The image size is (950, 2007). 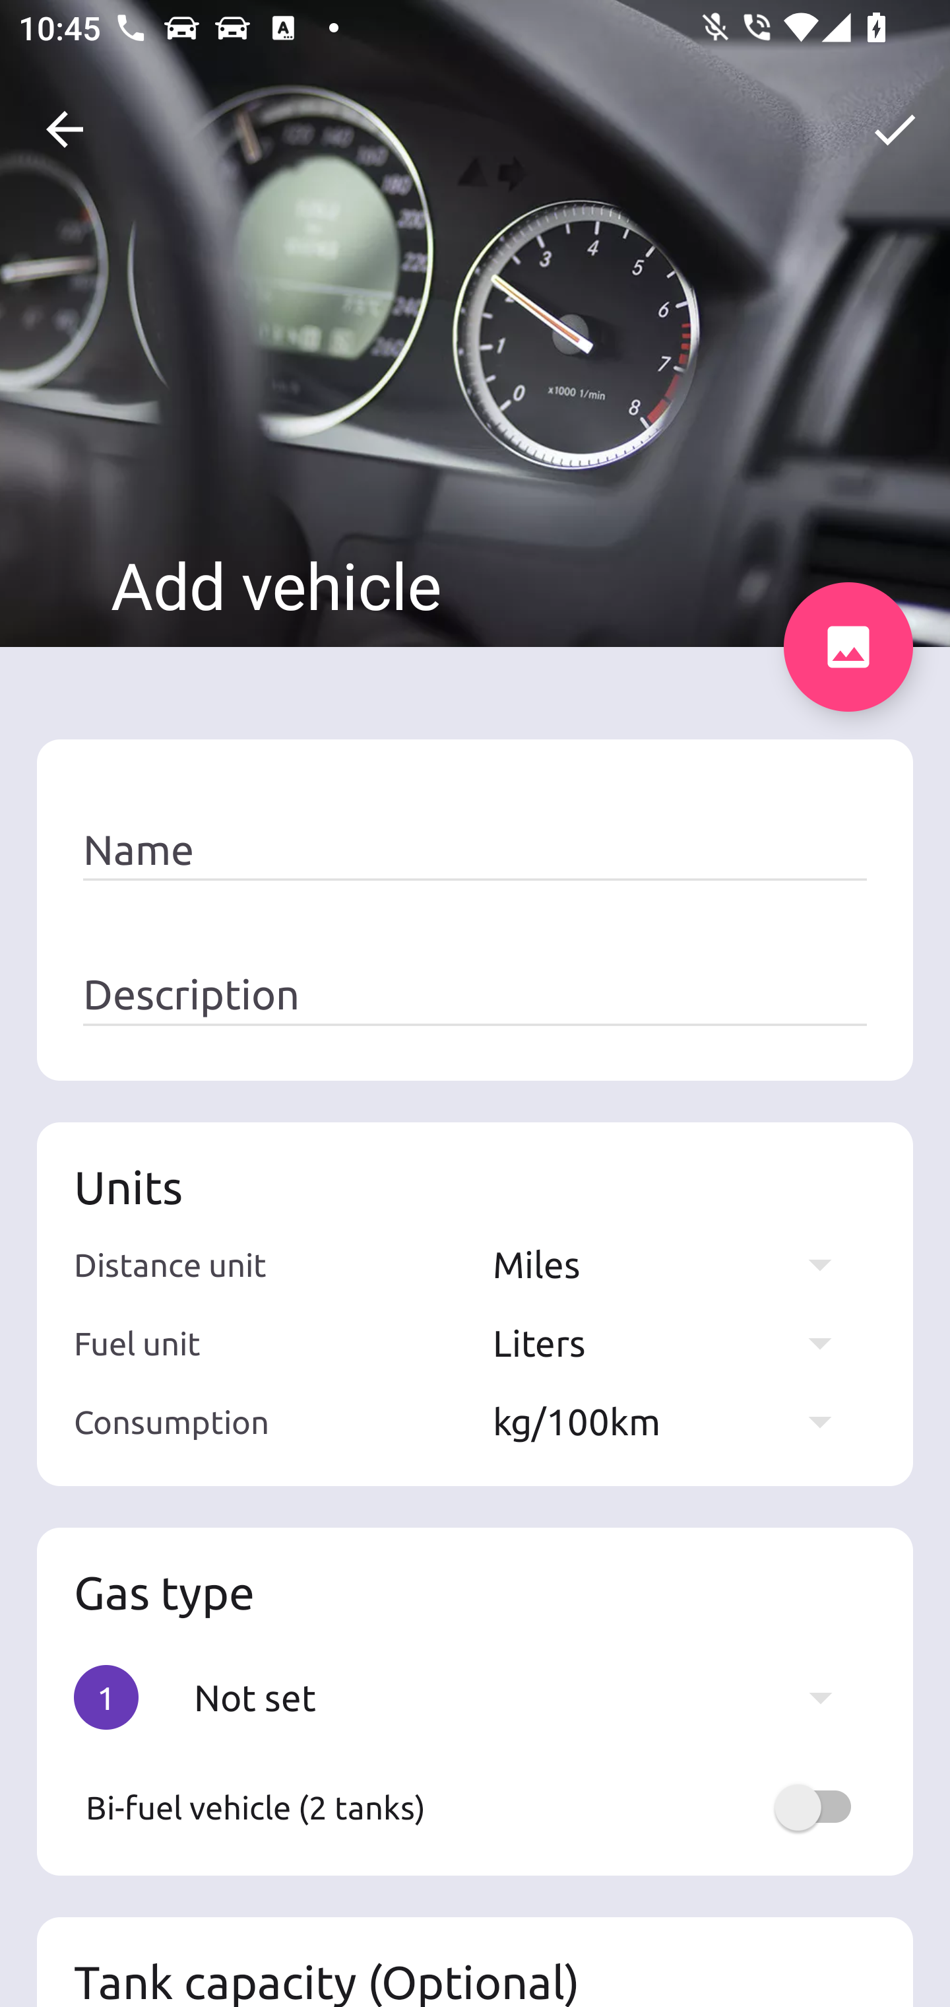 I want to click on Name, so click(x=475, y=850).